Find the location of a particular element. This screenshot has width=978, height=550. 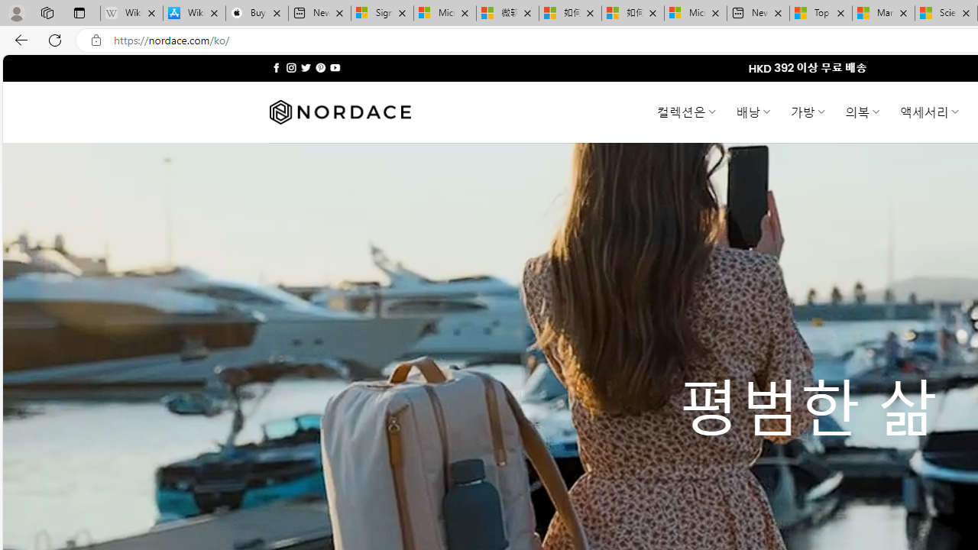

Top Stories - MSN is located at coordinates (821, 14).